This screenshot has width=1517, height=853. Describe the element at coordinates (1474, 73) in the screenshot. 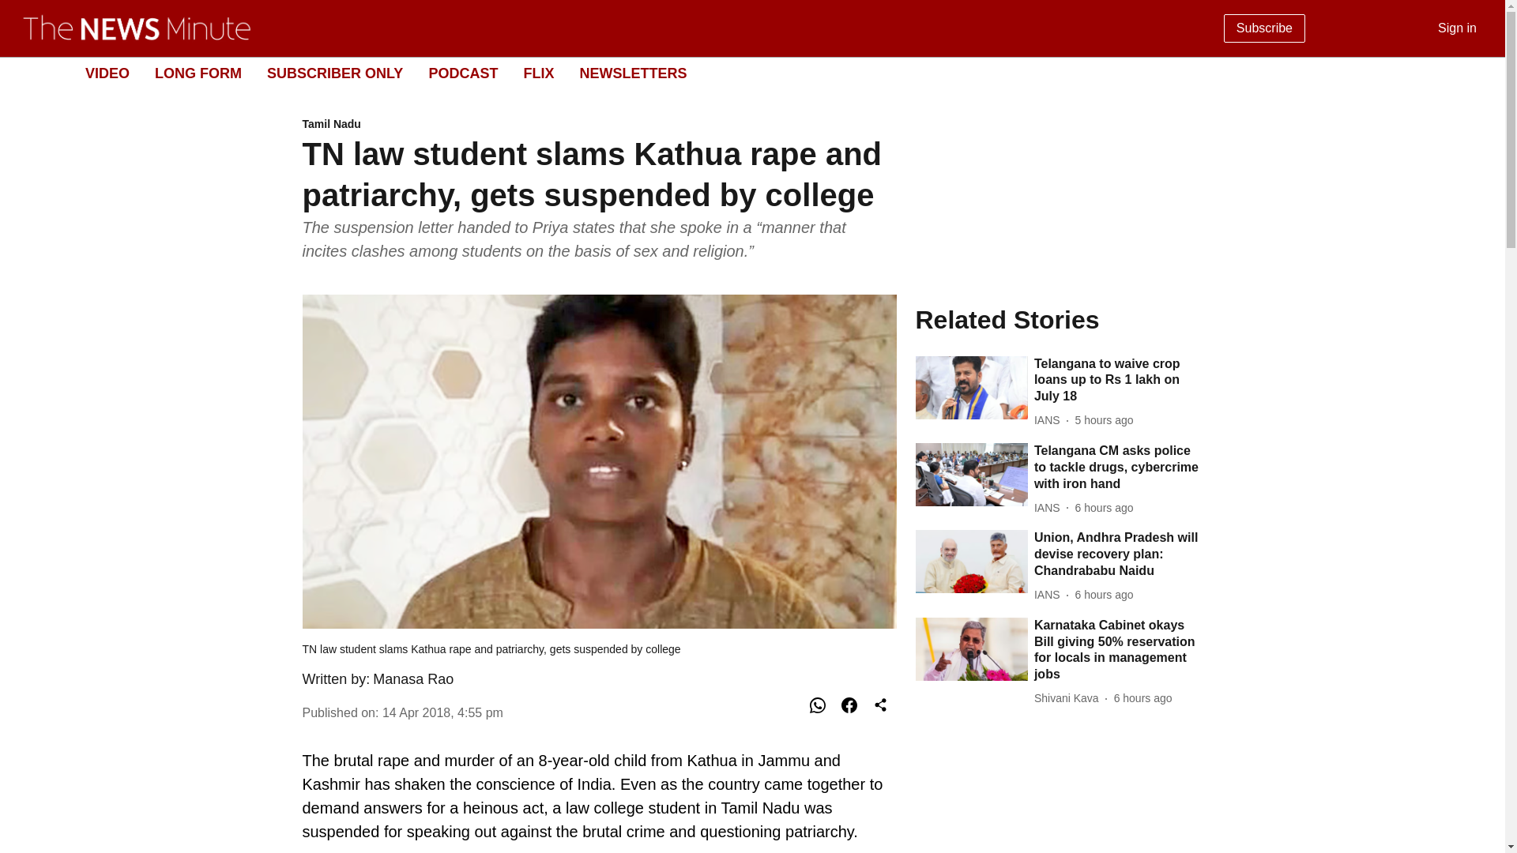

I see `IANS` at that location.